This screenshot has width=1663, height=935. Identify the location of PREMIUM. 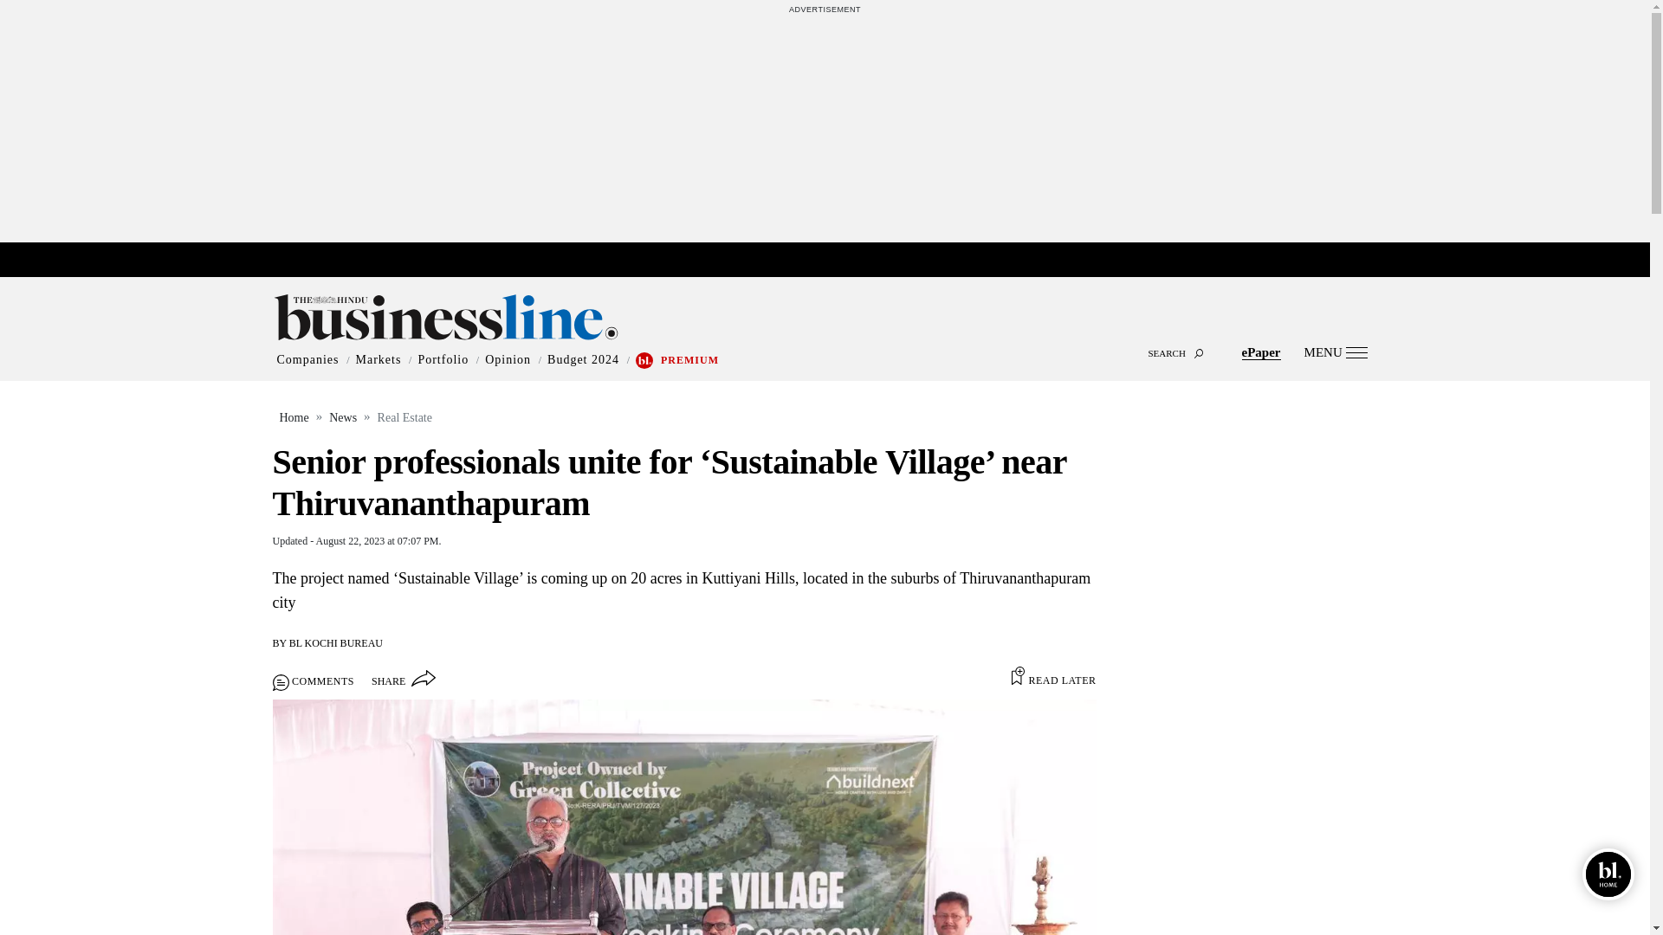
(689, 360).